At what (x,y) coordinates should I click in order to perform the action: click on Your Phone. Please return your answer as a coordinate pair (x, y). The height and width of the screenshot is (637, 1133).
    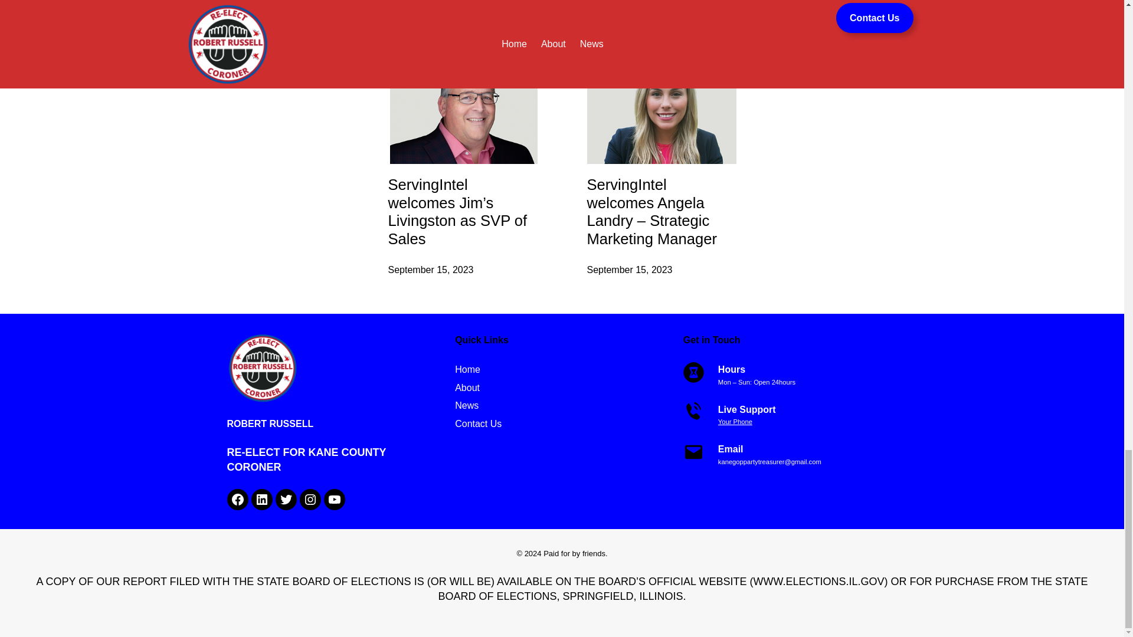
    Looking at the image, I should click on (735, 421).